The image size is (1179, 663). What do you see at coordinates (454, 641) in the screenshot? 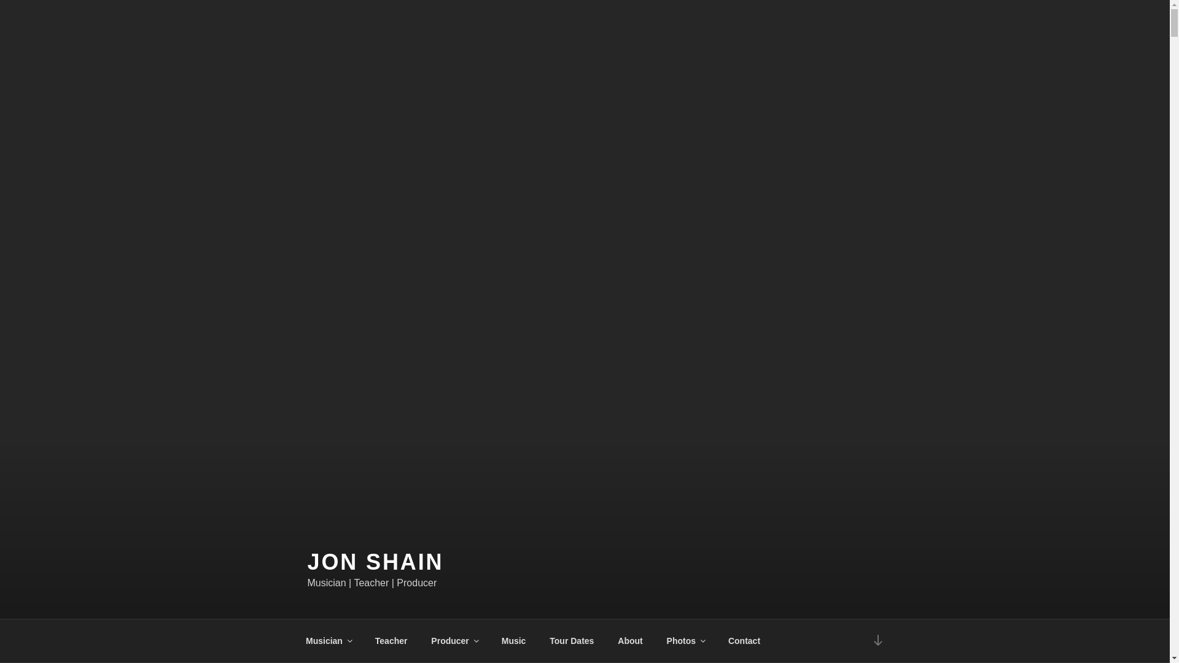
I see `Producer` at bounding box center [454, 641].